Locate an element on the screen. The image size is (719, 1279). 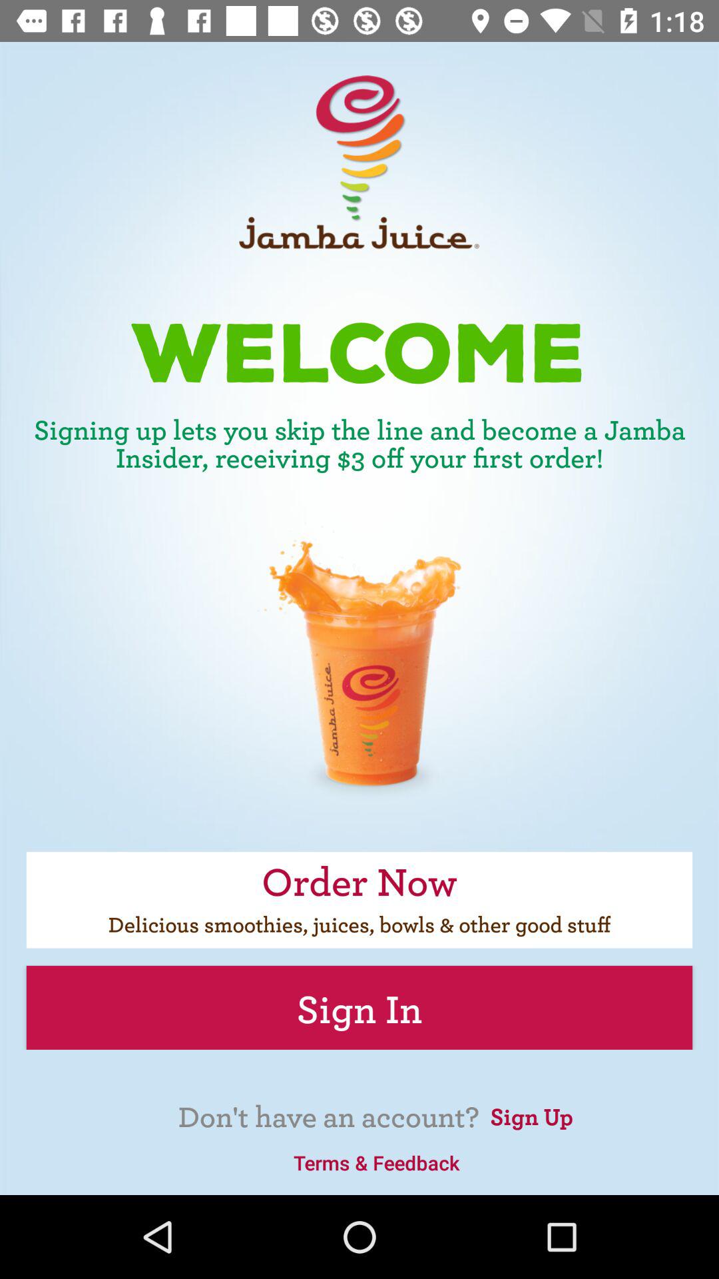
click item at the bottom right corner is located at coordinates (531, 1114).